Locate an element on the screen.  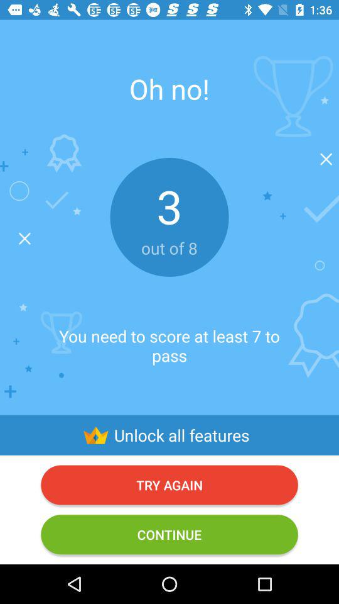
turn off icon below the try again item is located at coordinates (169, 535).